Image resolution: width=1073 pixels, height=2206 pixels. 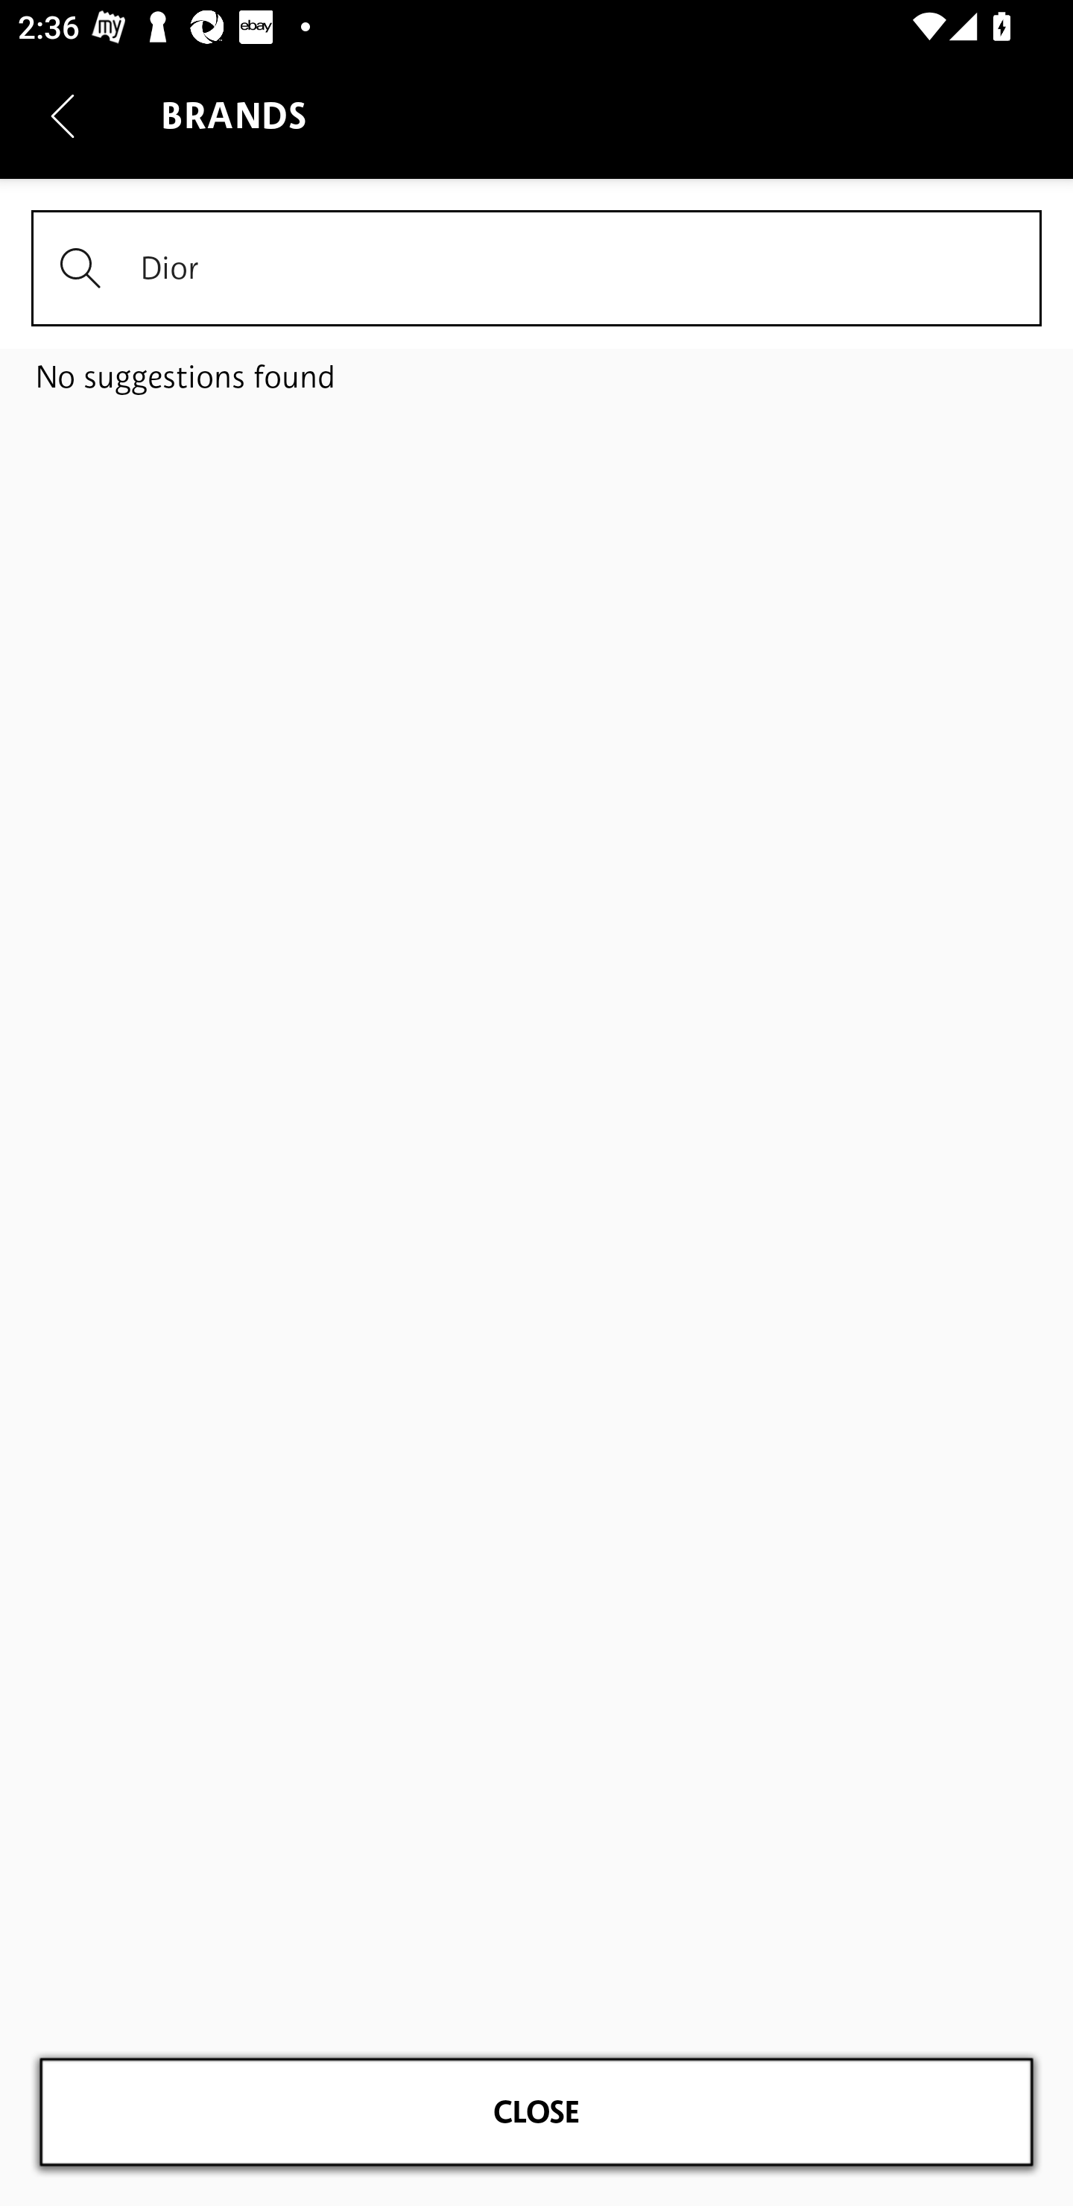 What do you see at coordinates (536, 680) in the screenshot?
I see `OTHERS` at bounding box center [536, 680].